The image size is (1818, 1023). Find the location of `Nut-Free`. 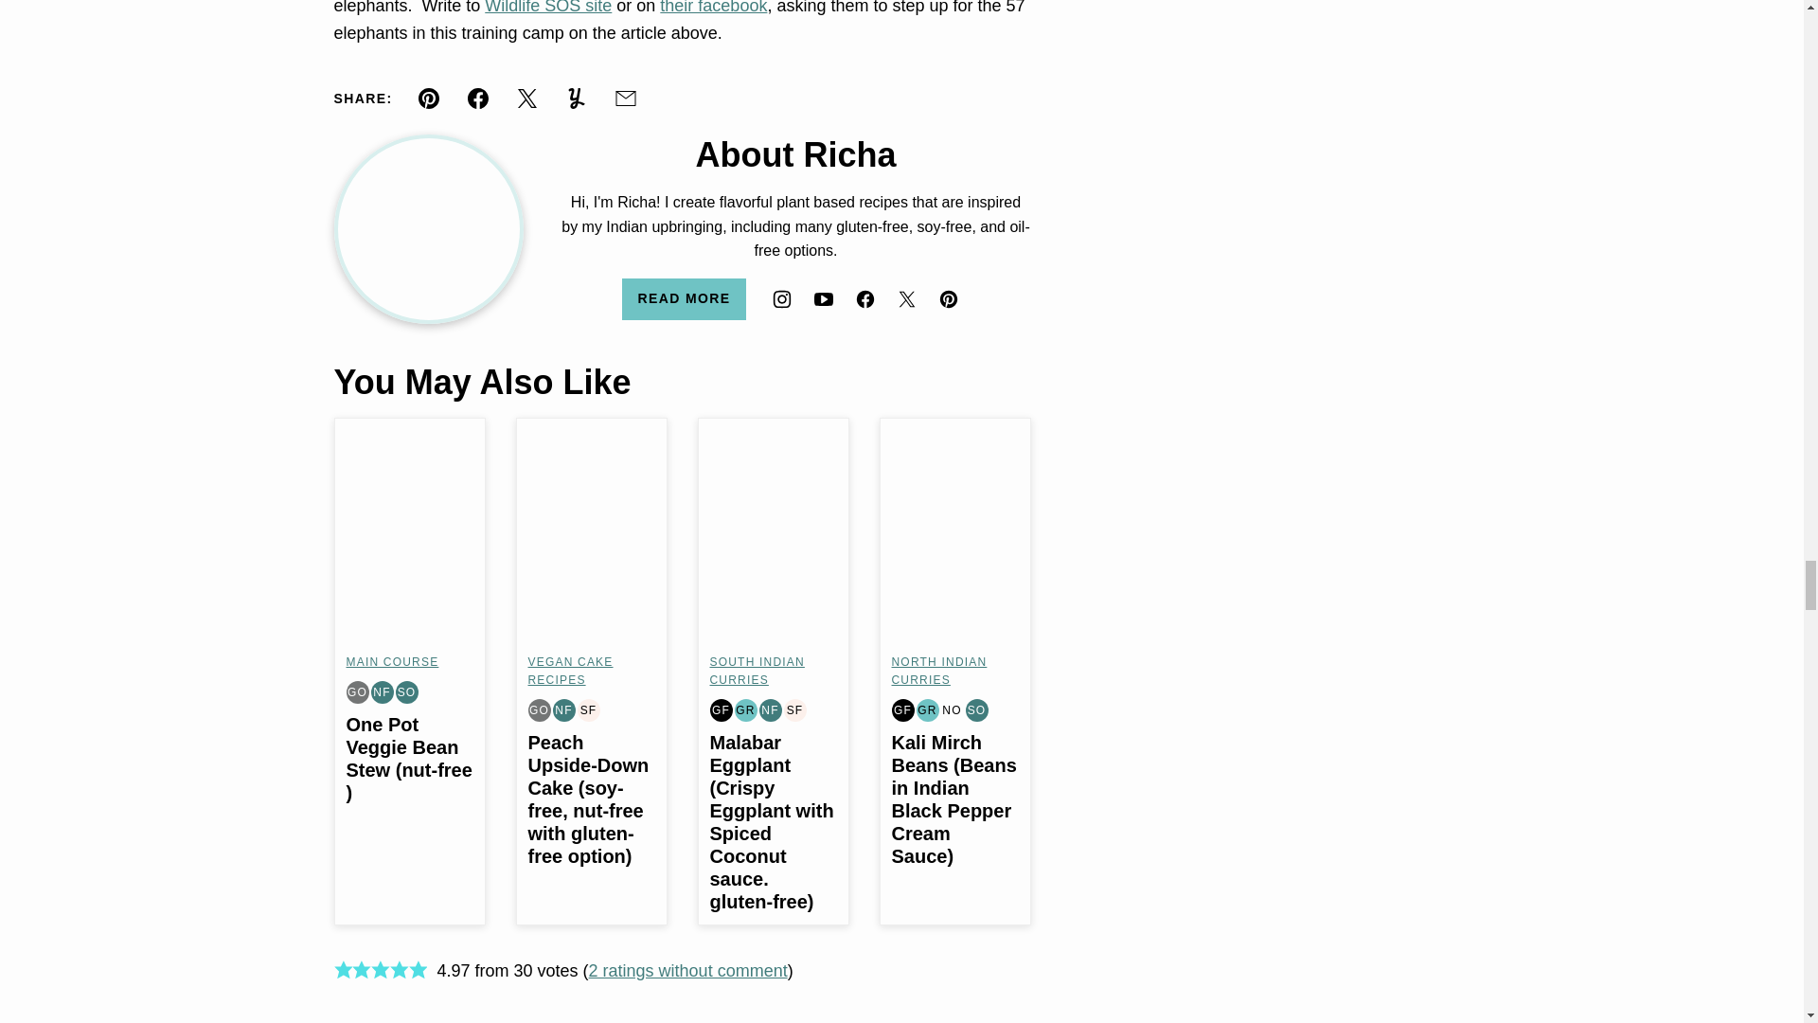

Nut-Free is located at coordinates (383, 692).